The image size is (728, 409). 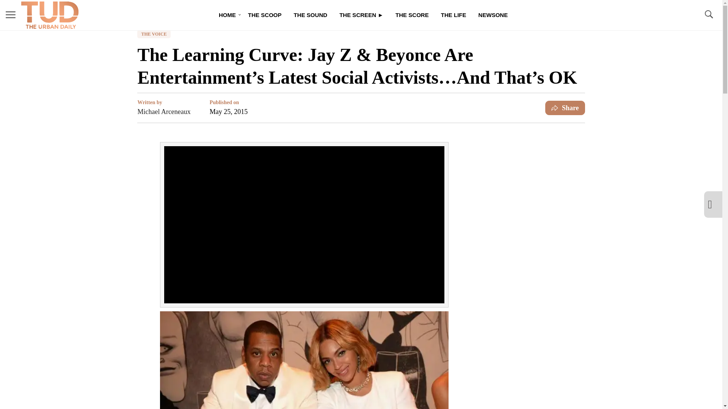 What do you see at coordinates (227, 15) in the screenshot?
I see `HOME` at bounding box center [227, 15].